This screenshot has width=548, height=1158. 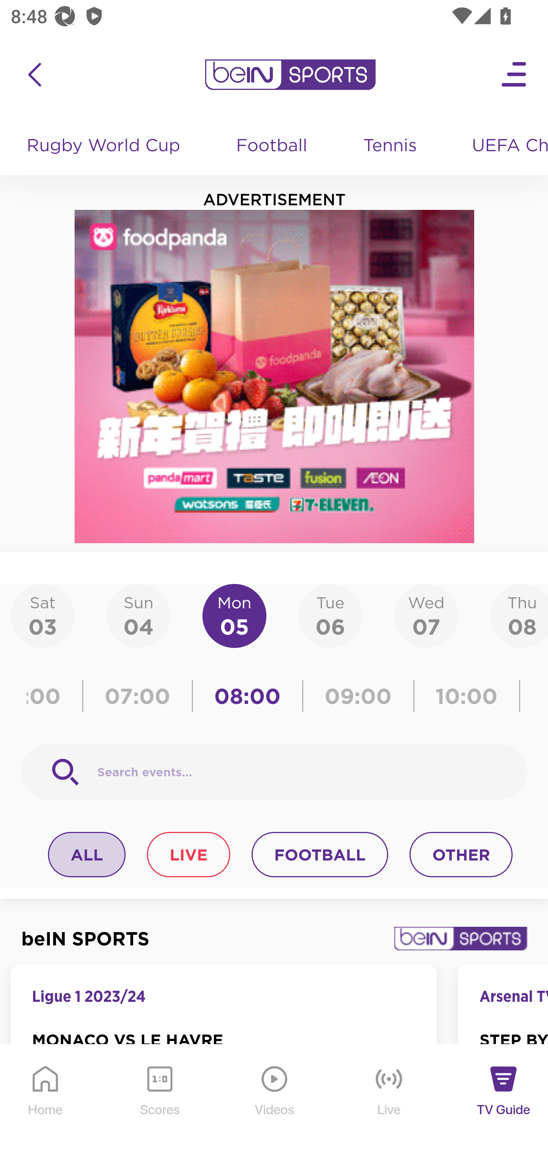 I want to click on Home Home Icon Home, so click(x=46, y=1102).